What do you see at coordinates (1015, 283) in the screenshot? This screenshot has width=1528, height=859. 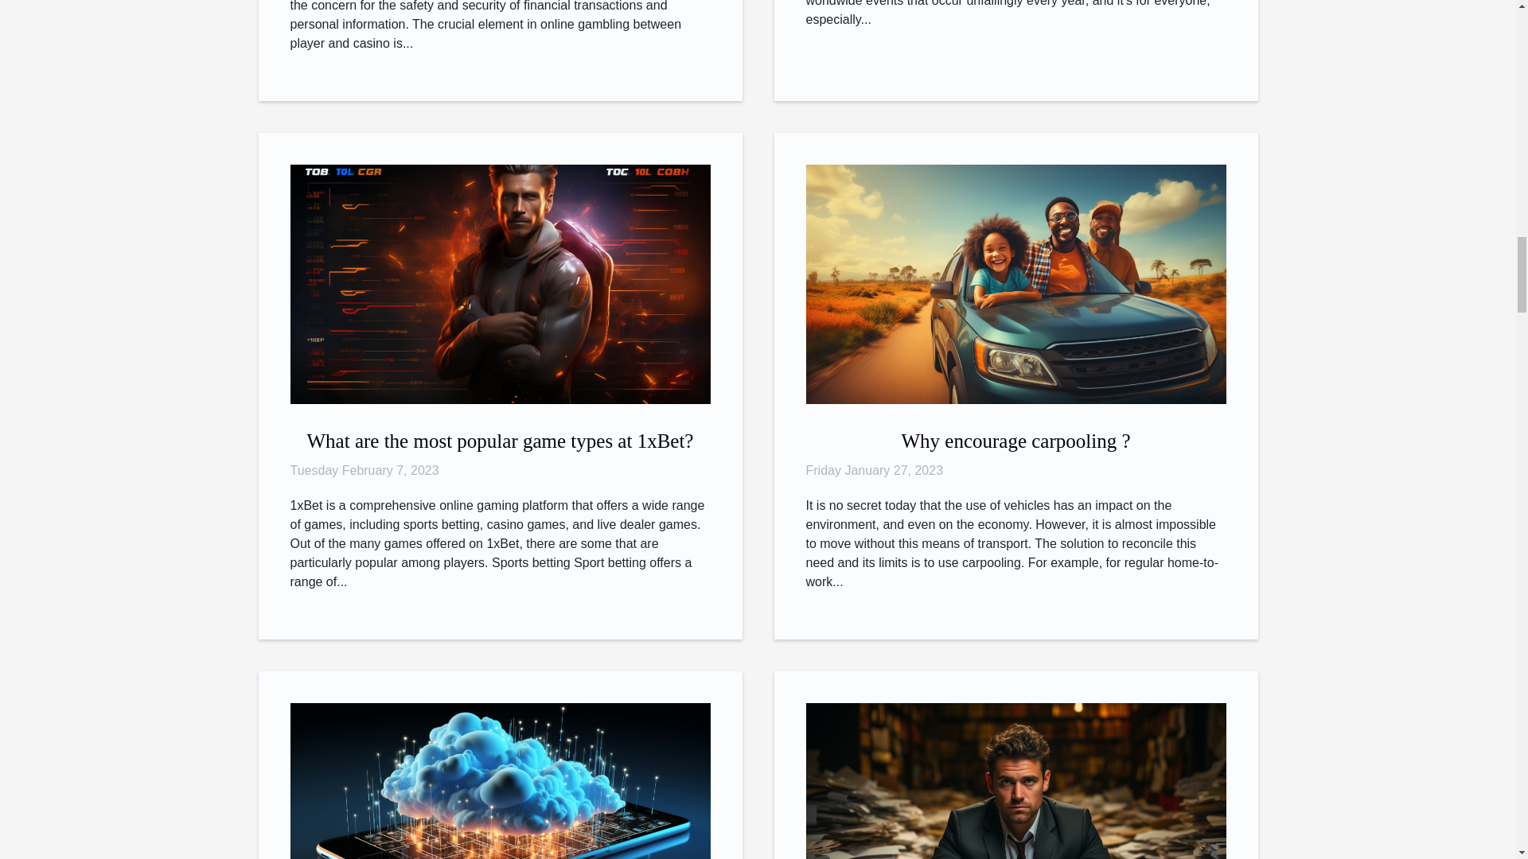 I see `Why encourage carpooling ?` at bounding box center [1015, 283].